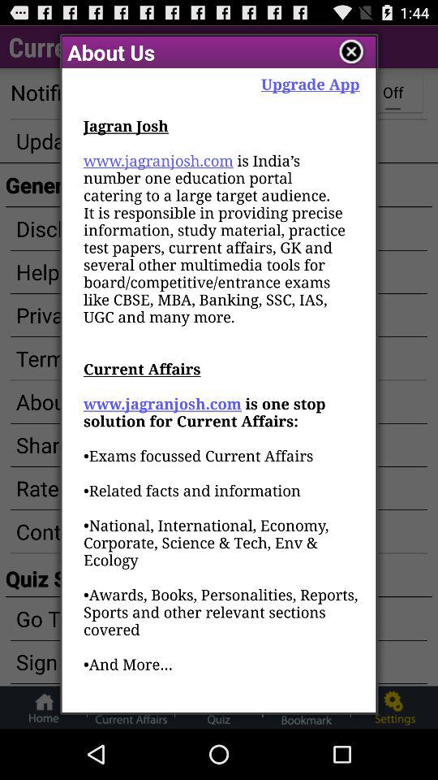  What do you see at coordinates (310, 83) in the screenshot?
I see `open upgrade app icon` at bounding box center [310, 83].